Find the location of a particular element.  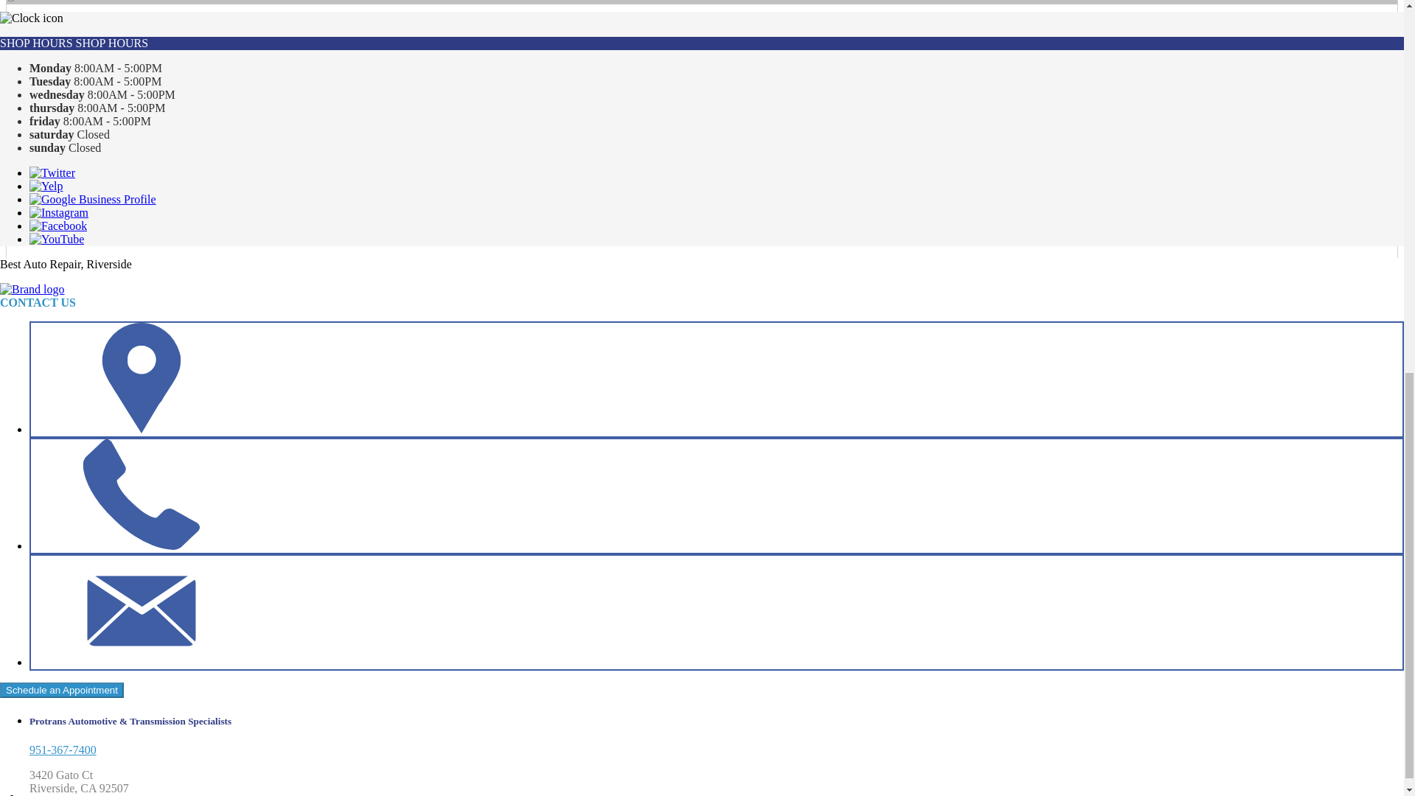

COST SAVING TIPS is located at coordinates (111, 328).